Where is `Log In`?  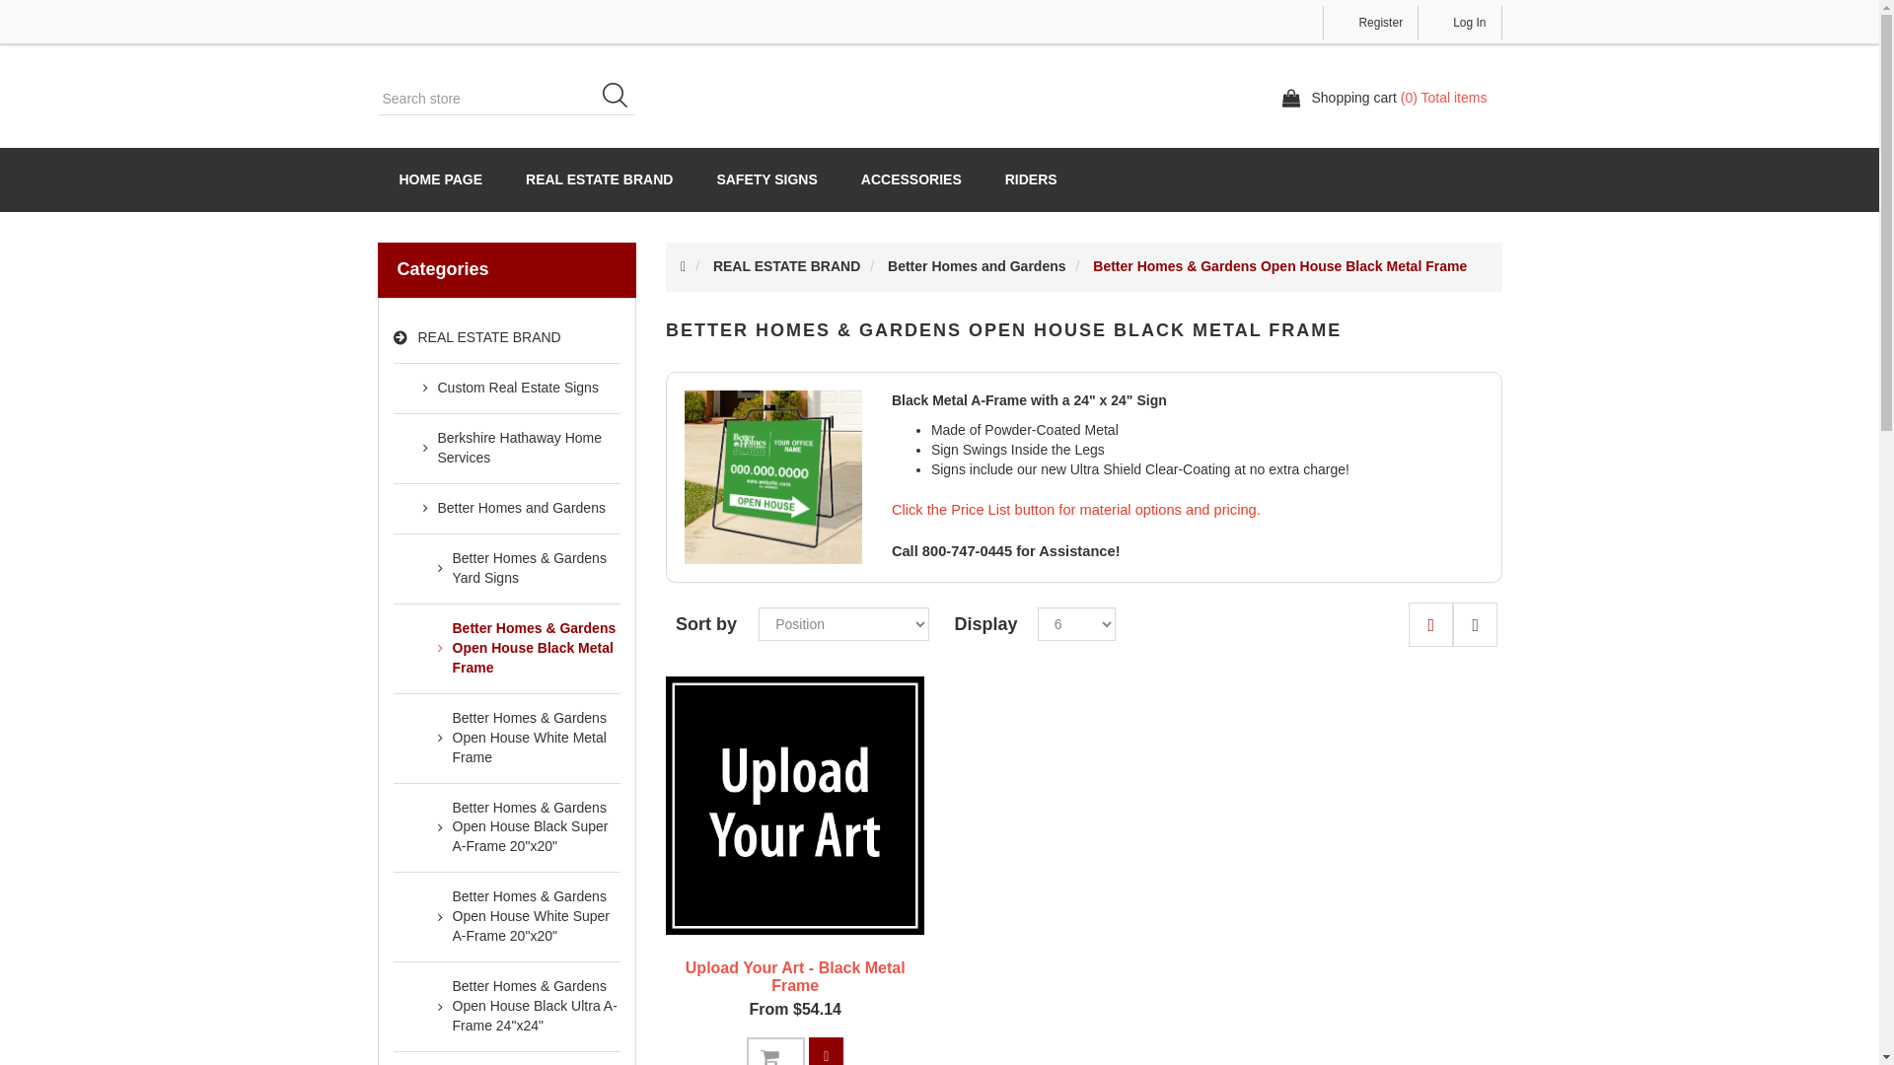 Log In is located at coordinates (1460, 22).